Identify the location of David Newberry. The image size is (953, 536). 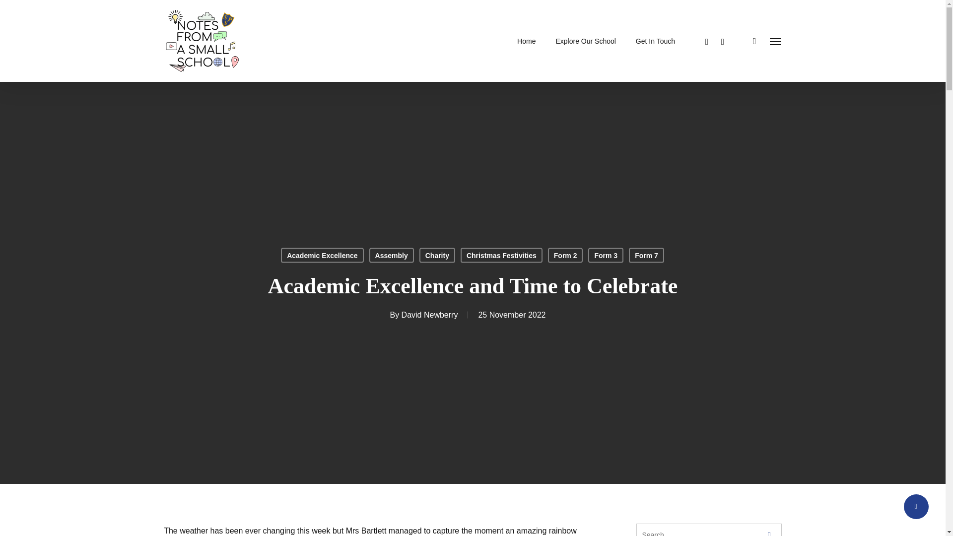
(430, 315).